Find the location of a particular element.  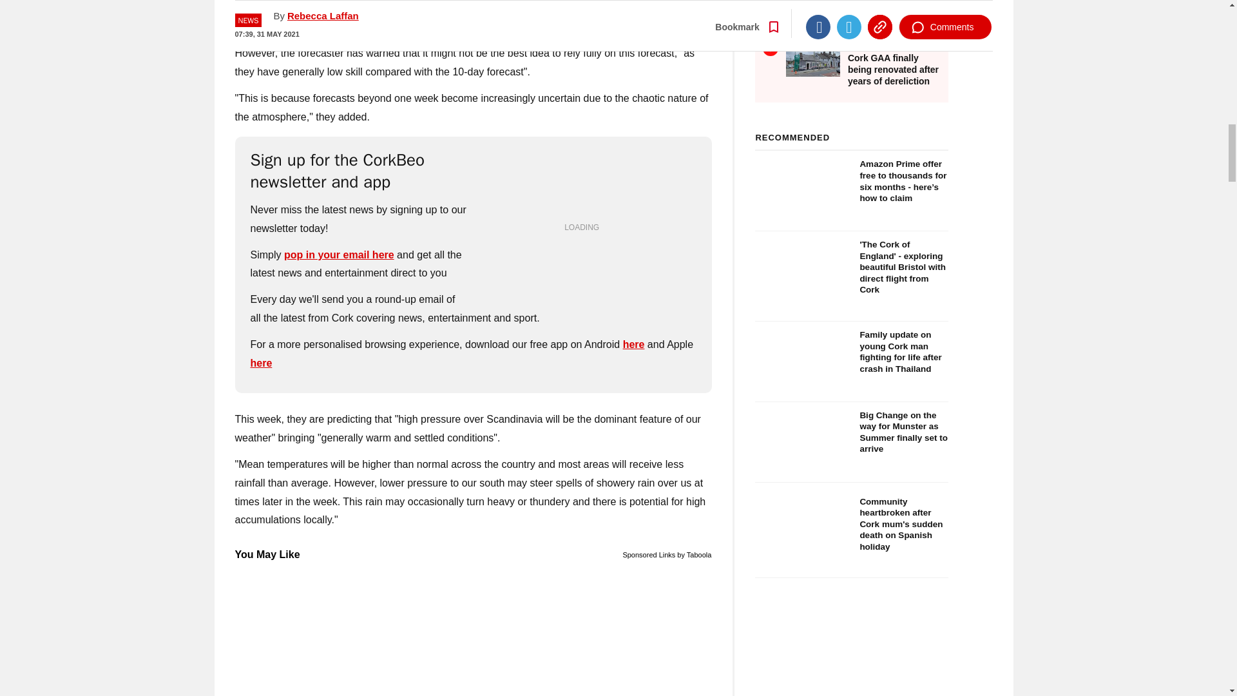

Pierce Brosnan's Wife Lost 120 Pounds - This Is Her Now is located at coordinates (473, 22).